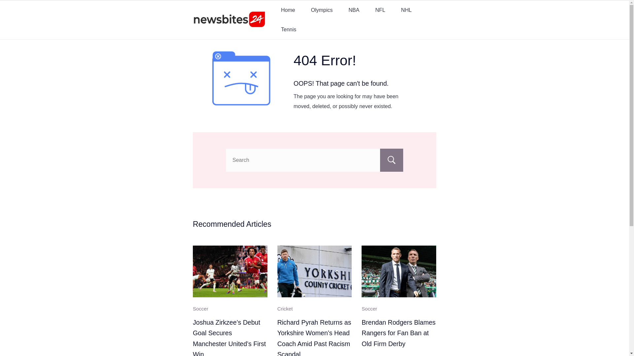 The height and width of the screenshot is (356, 634). I want to click on NBA, so click(354, 10).